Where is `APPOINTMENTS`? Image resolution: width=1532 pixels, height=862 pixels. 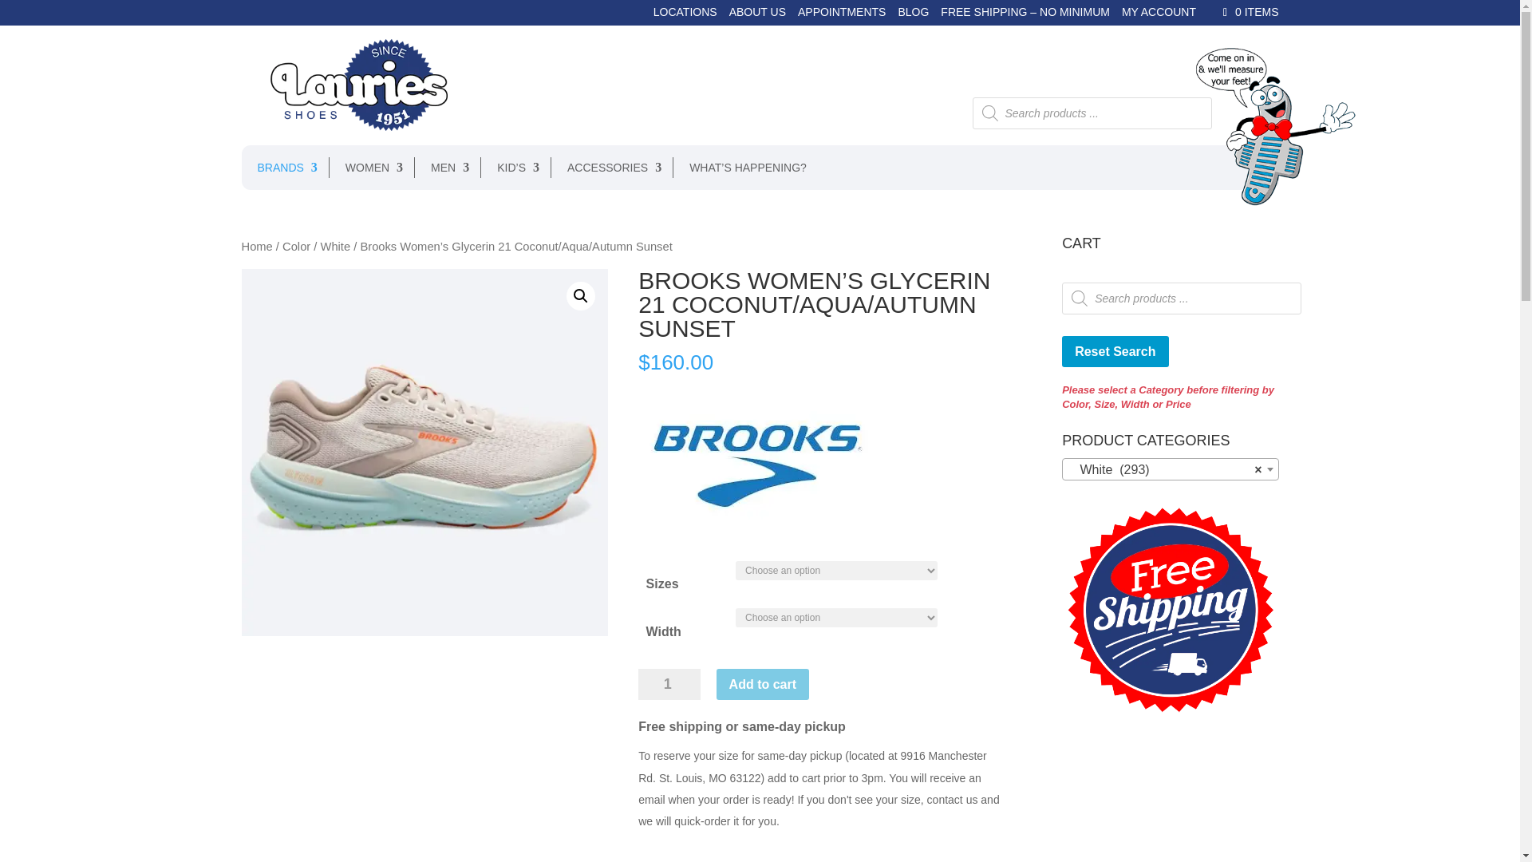
APPOINTMENTS is located at coordinates (841, 16).